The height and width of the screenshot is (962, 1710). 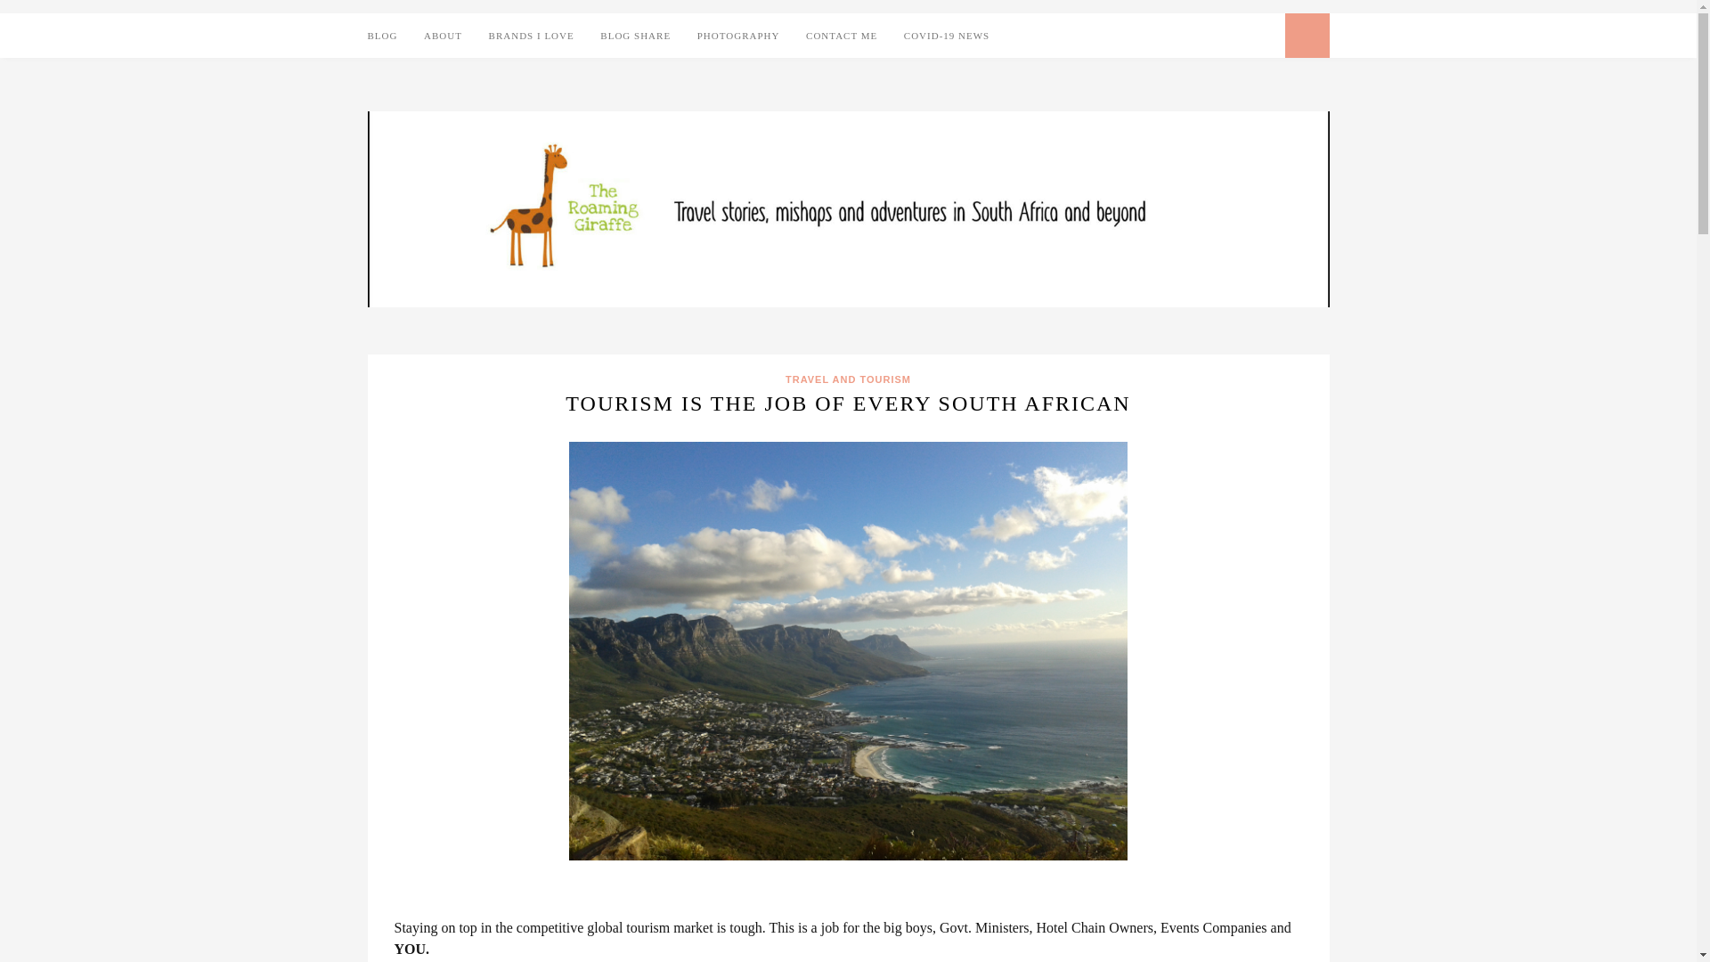 I want to click on CONTACT ME, so click(x=841, y=36).